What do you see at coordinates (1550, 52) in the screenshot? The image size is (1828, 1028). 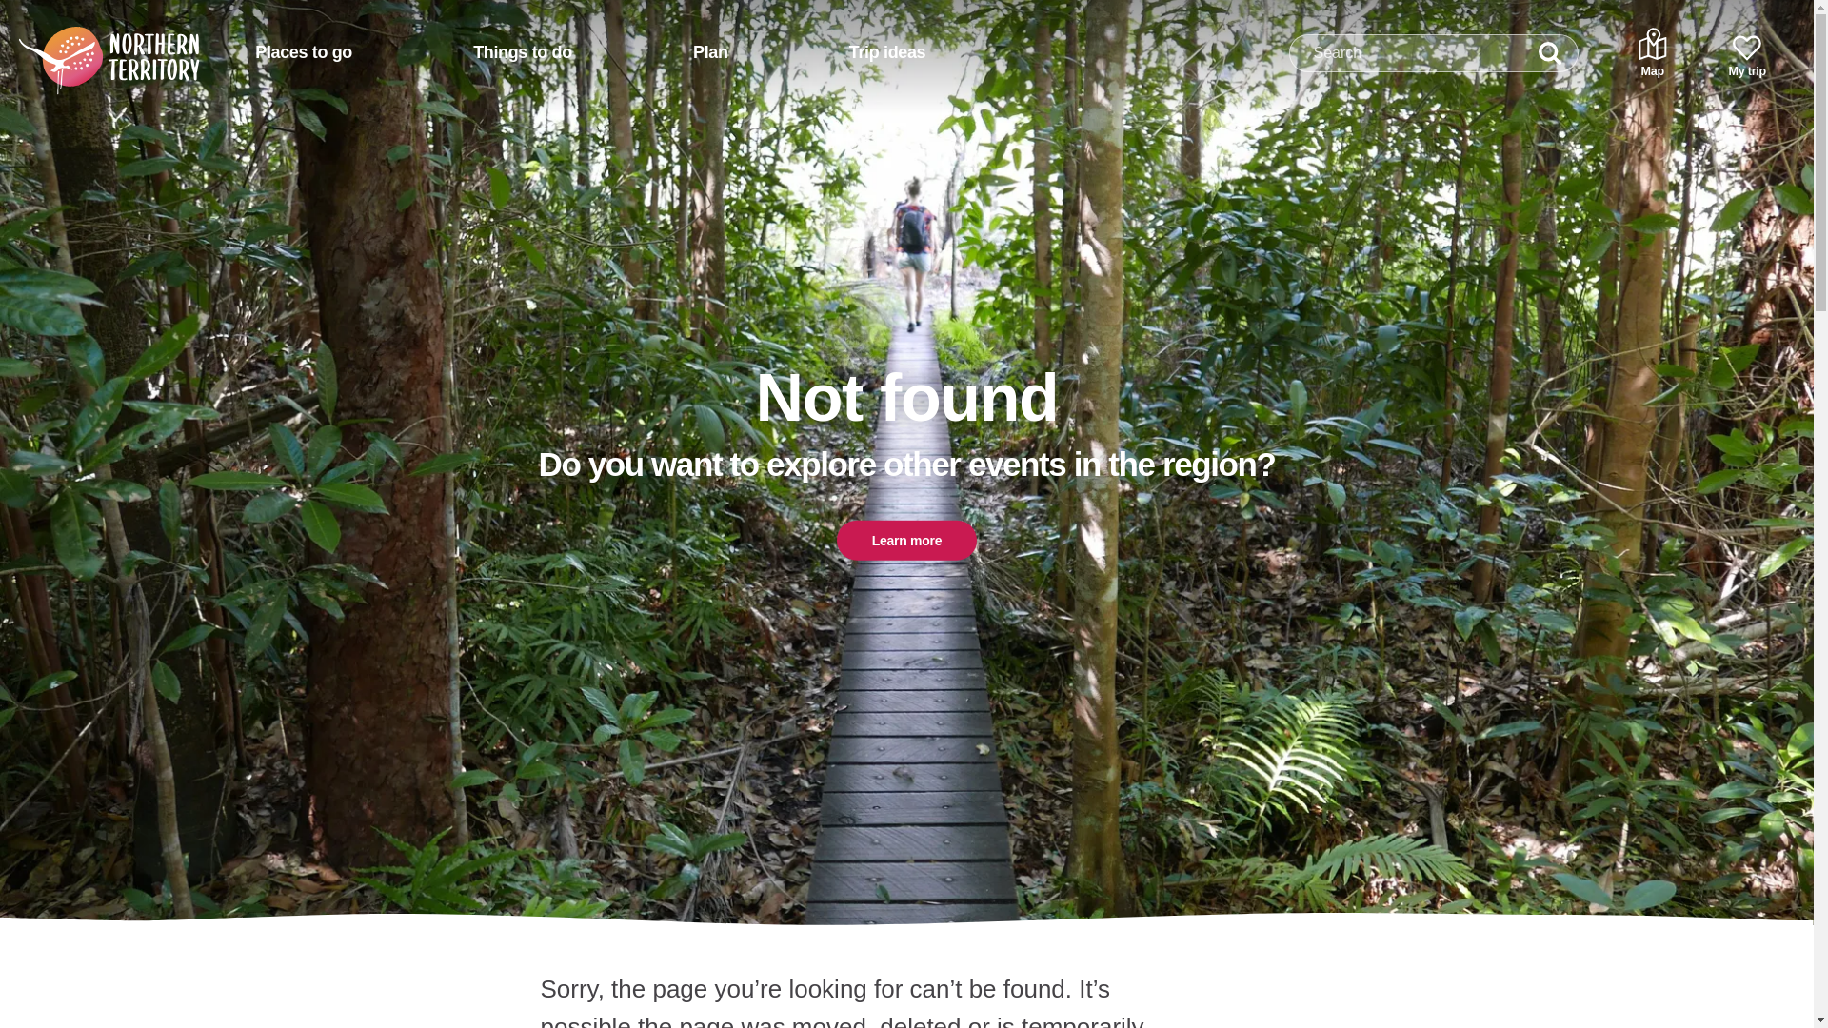 I see `Search` at bounding box center [1550, 52].